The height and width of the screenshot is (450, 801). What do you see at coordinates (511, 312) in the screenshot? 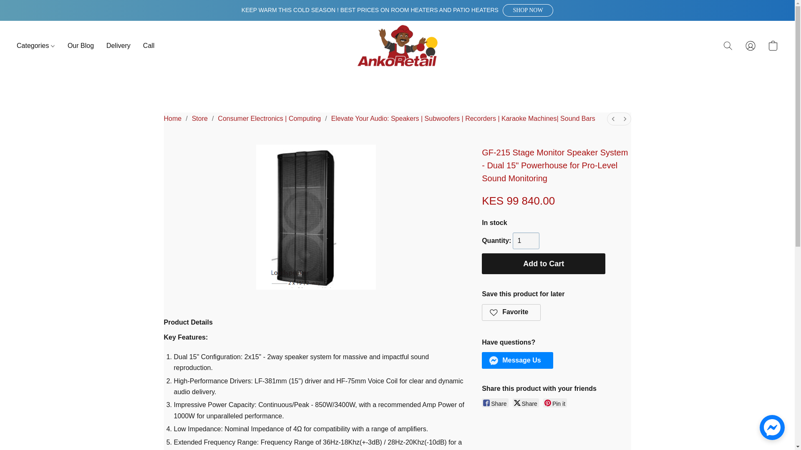
I see `Favorite` at bounding box center [511, 312].